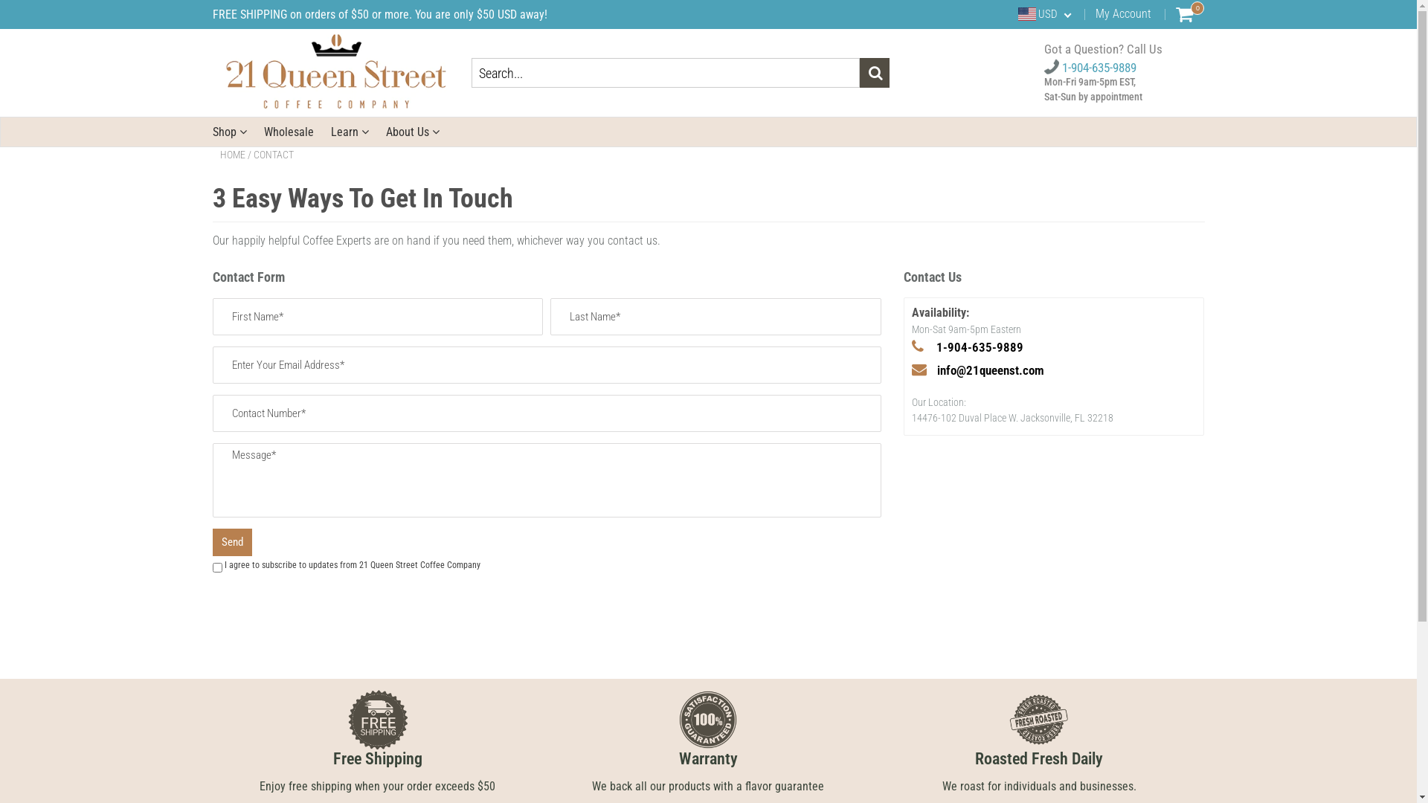 This screenshot has height=803, width=1428. Describe the element at coordinates (1184, 14) in the screenshot. I see `0` at that location.